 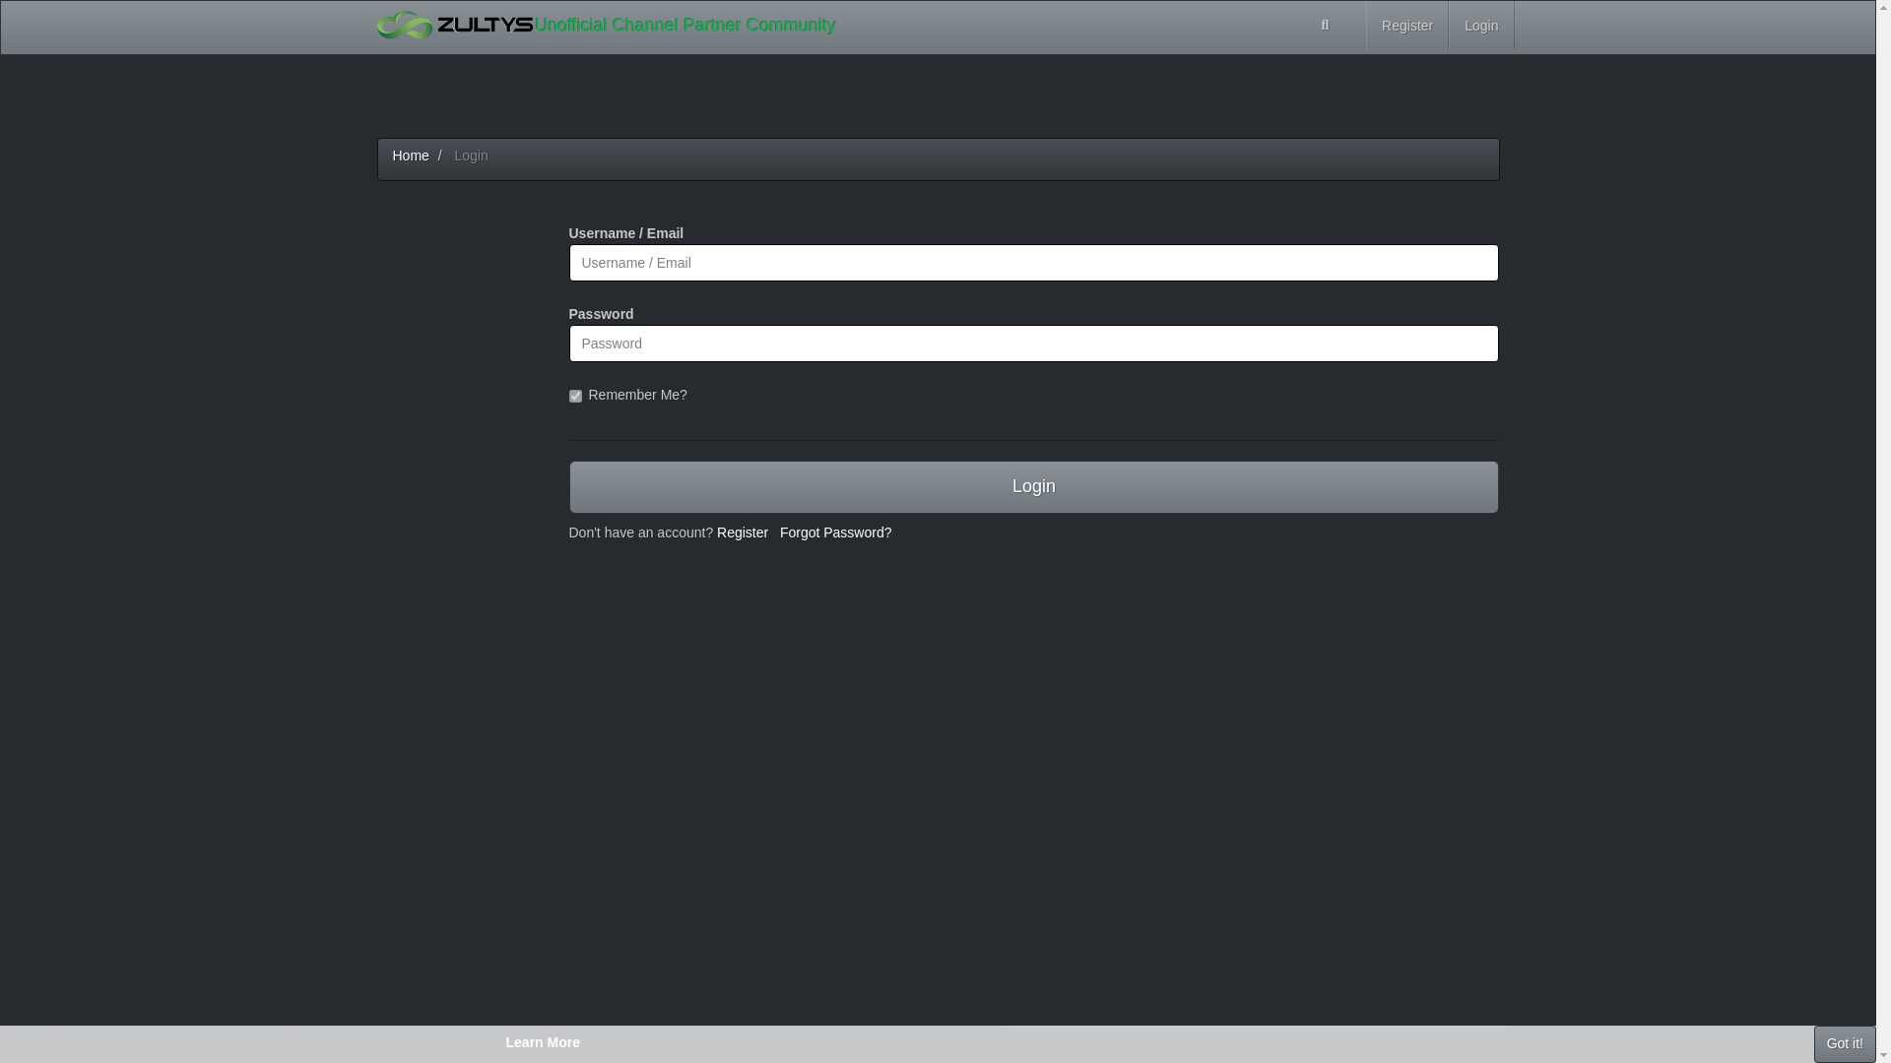 What do you see at coordinates (1406, 26) in the screenshot?
I see `Register` at bounding box center [1406, 26].